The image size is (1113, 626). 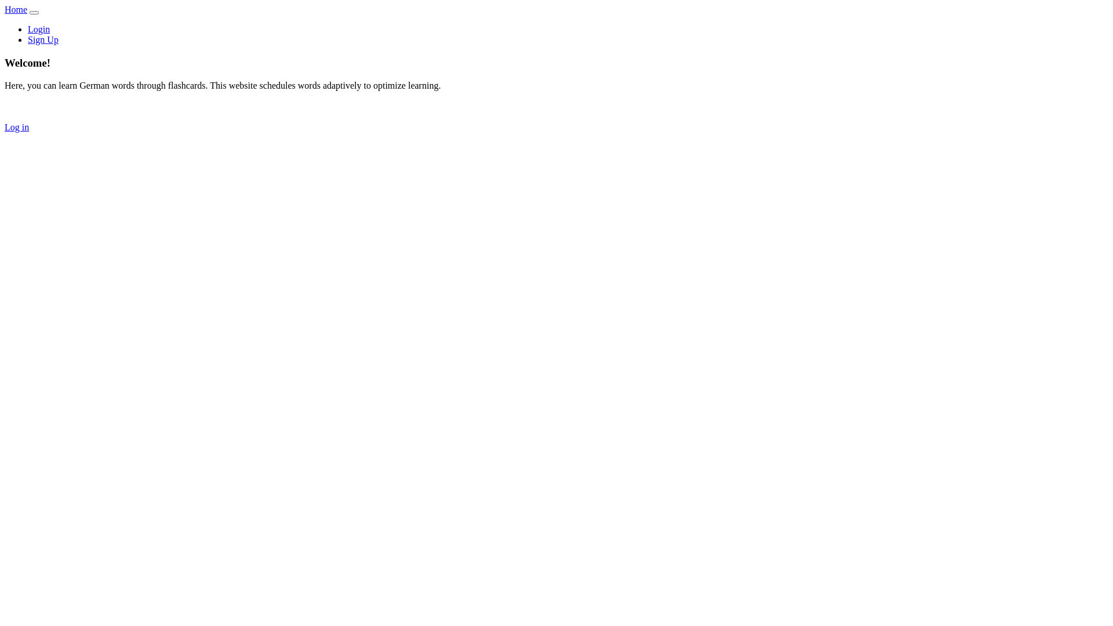 I want to click on Sign Up, so click(x=43, y=39).